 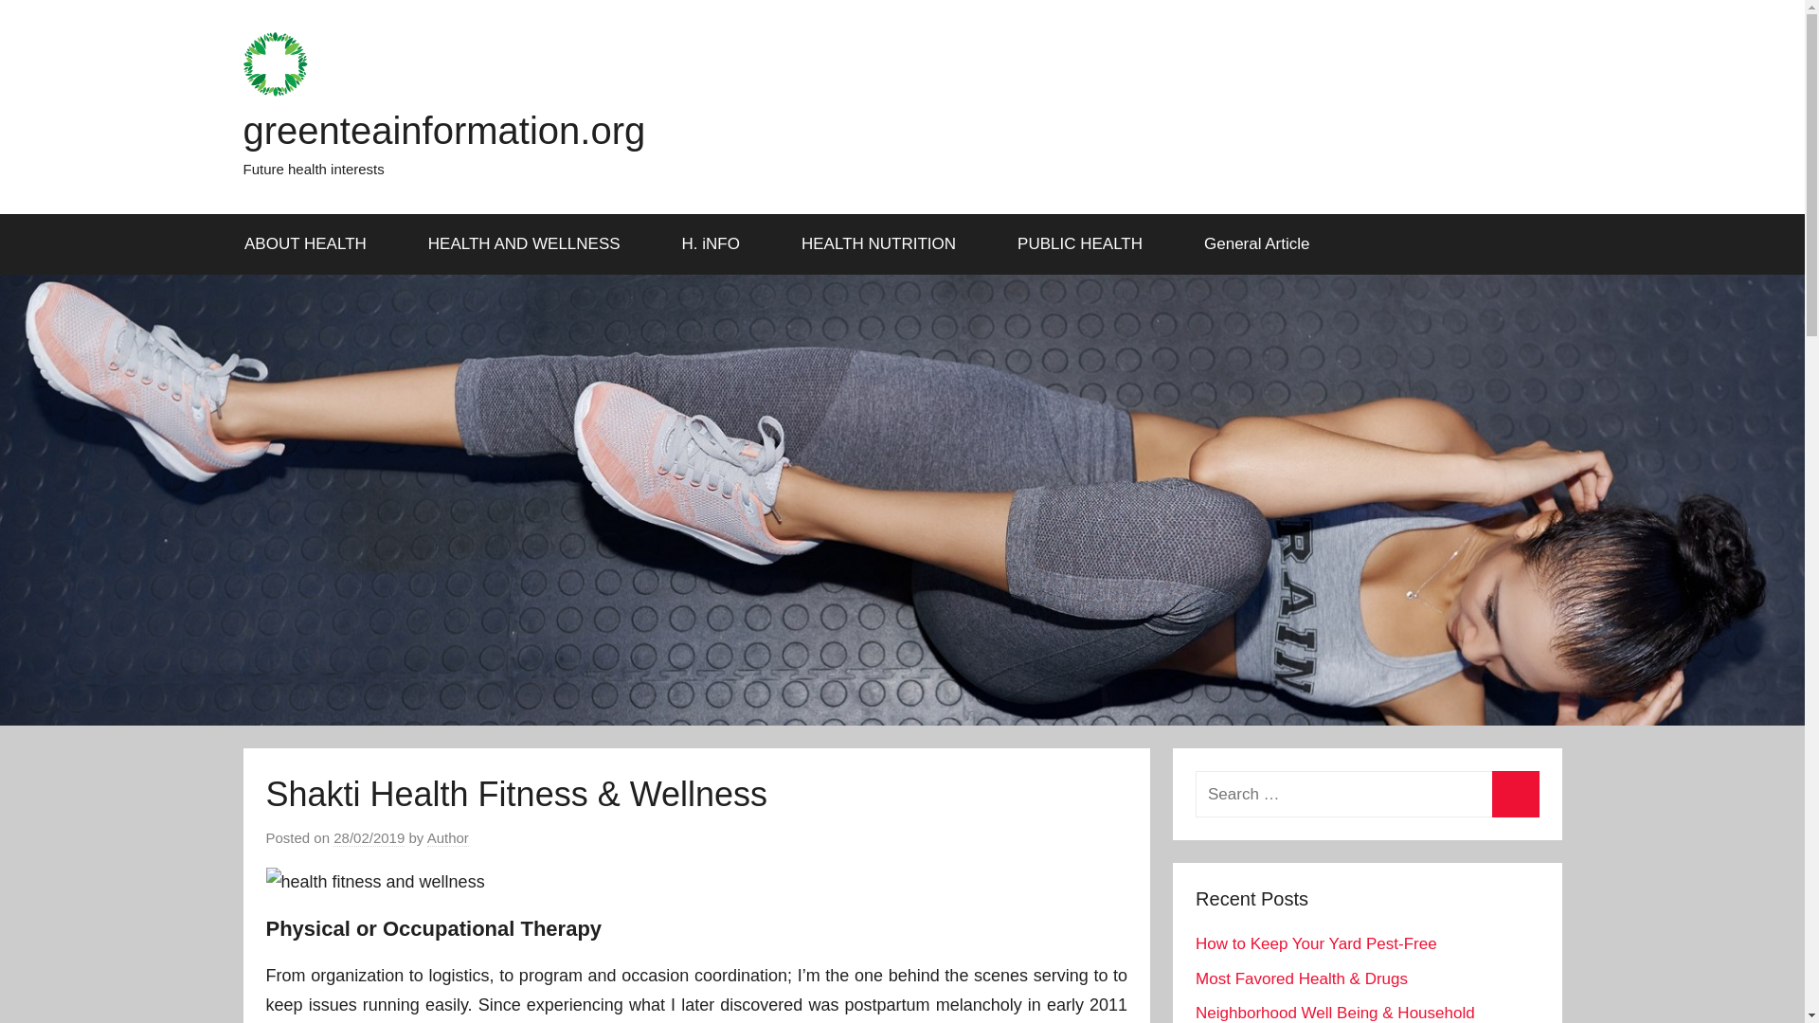 I want to click on greenteainformation.org, so click(x=443, y=130).